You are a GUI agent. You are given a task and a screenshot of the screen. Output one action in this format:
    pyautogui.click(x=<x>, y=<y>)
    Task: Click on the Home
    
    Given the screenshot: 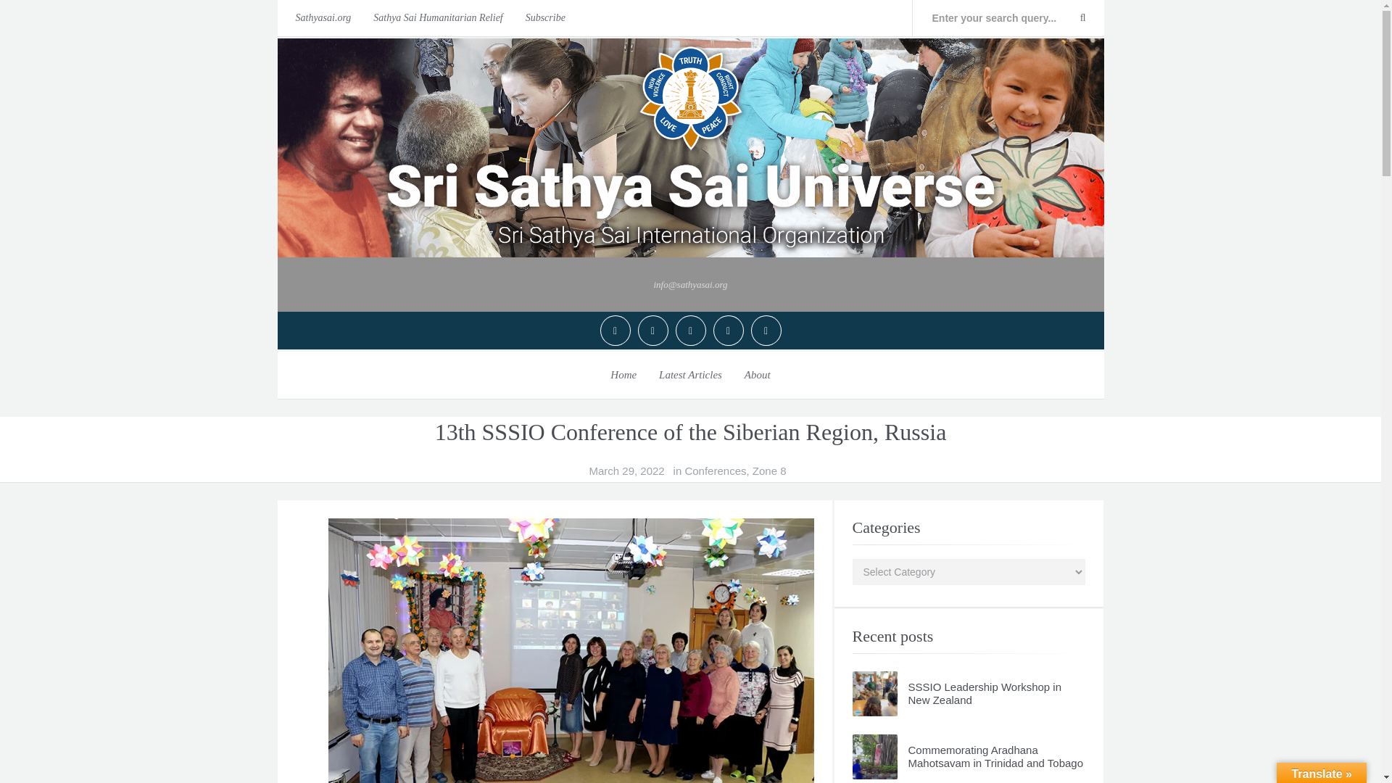 What is the action you would take?
    pyautogui.click(x=623, y=374)
    